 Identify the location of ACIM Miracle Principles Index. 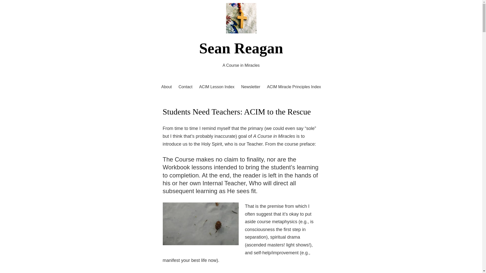
(294, 87).